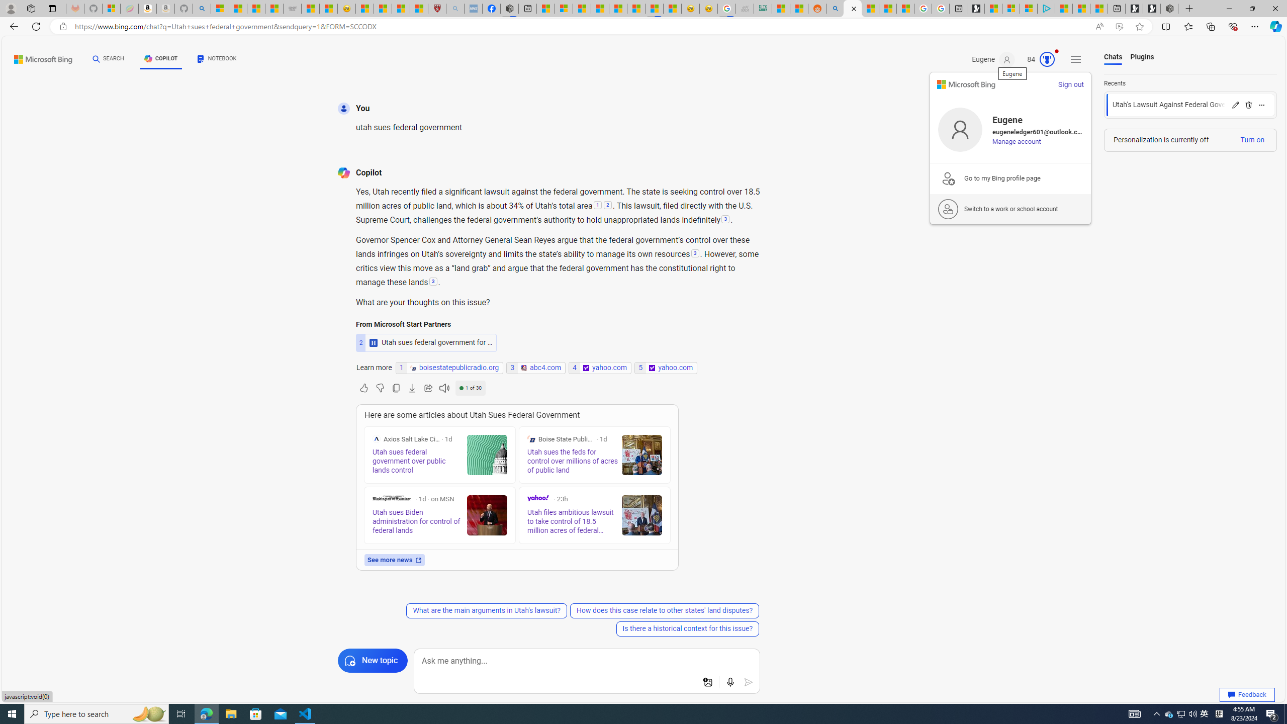 This screenshot has height=724, width=1287. Describe the element at coordinates (993, 59) in the screenshot. I see `Eugene` at that location.